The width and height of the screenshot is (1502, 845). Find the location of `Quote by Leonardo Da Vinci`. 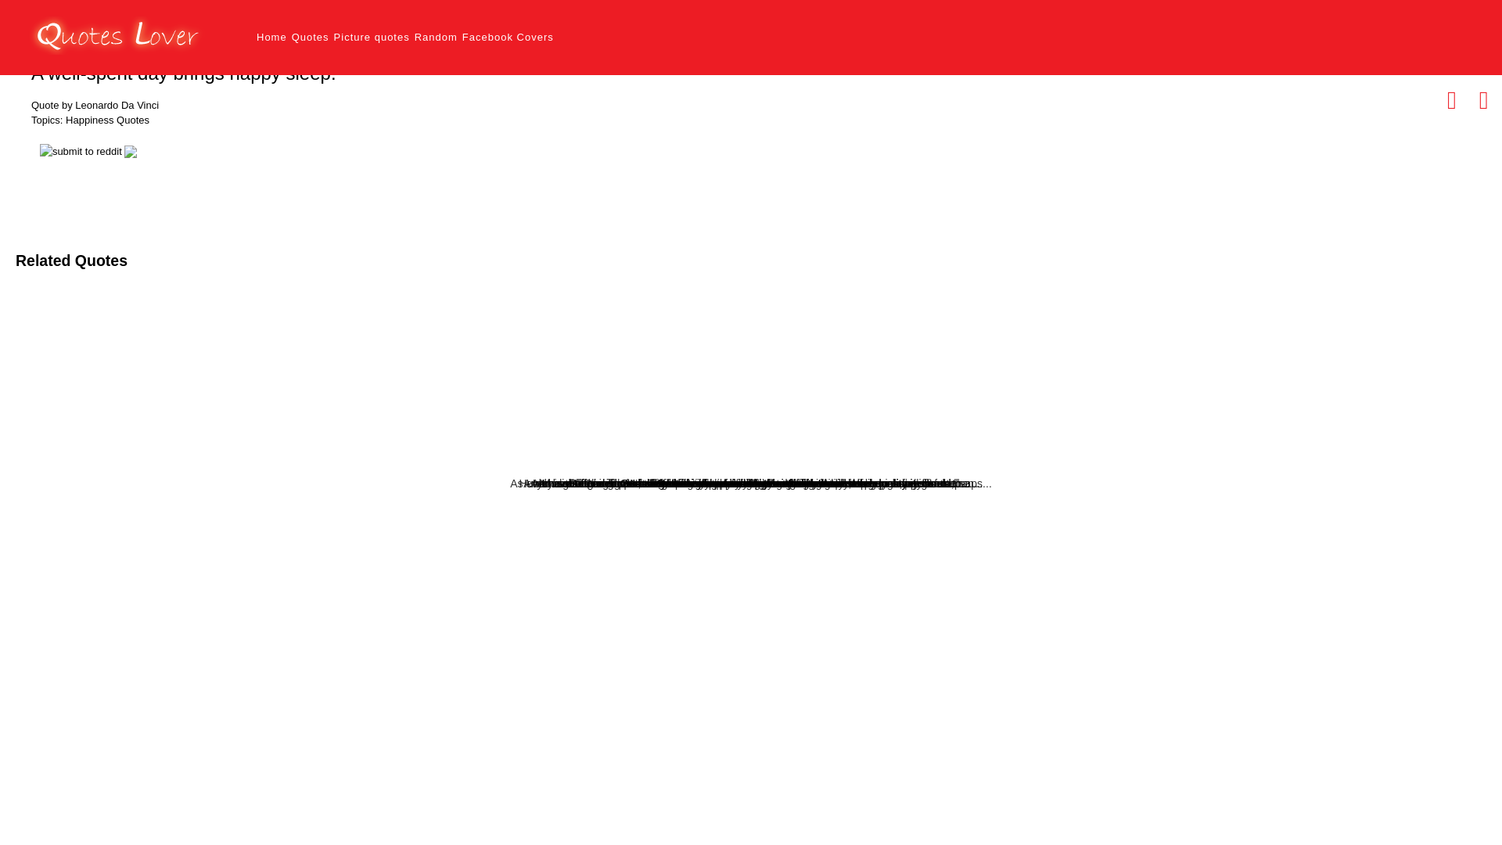

Quote by Leonardo Da Vinci is located at coordinates (95, 105).